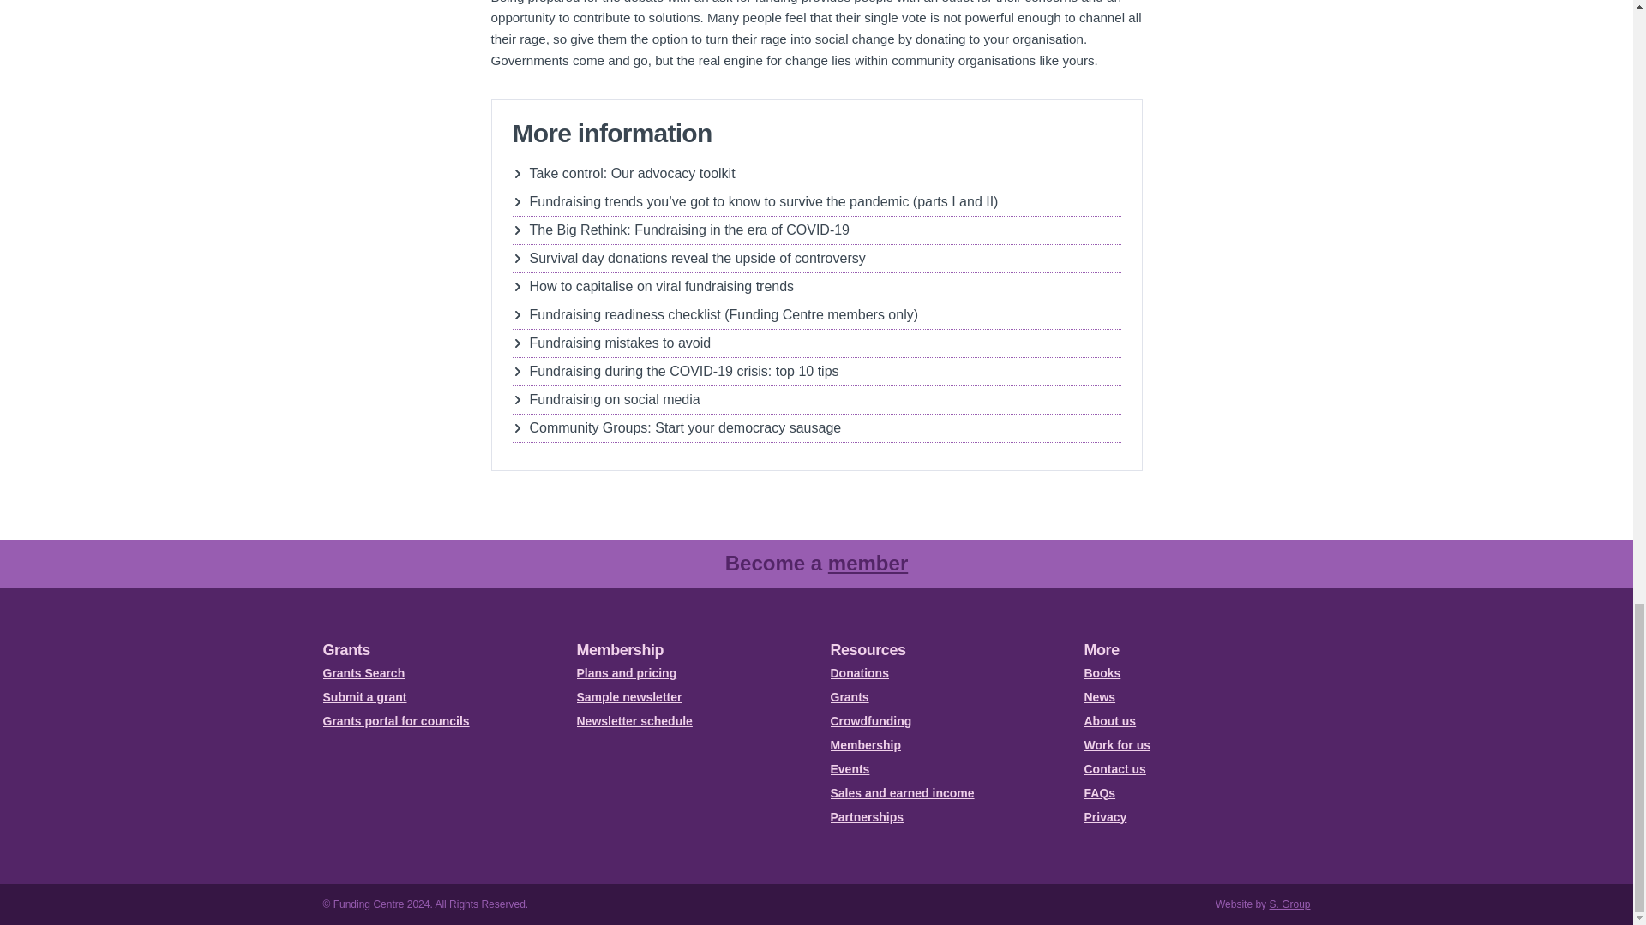 The image size is (1646, 925). I want to click on Plans and pricing, so click(689, 673).